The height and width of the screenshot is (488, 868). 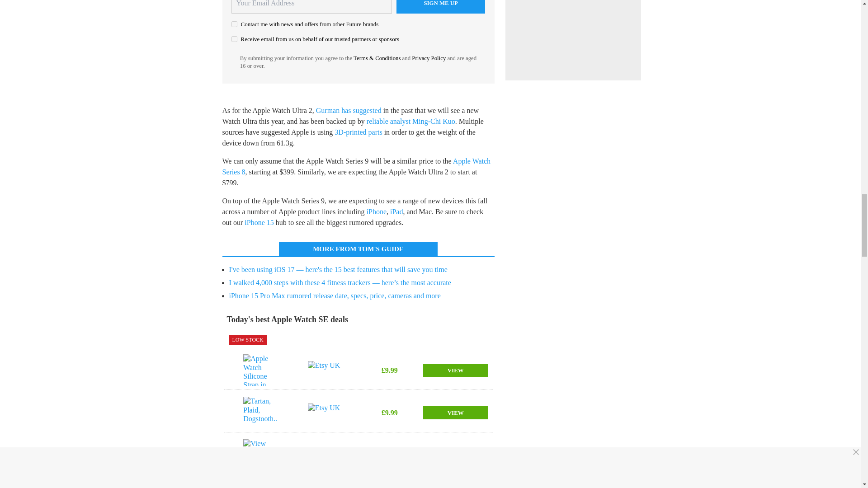 What do you see at coordinates (260, 370) in the screenshot?
I see `Apple Watch Silicone Strap in...` at bounding box center [260, 370].